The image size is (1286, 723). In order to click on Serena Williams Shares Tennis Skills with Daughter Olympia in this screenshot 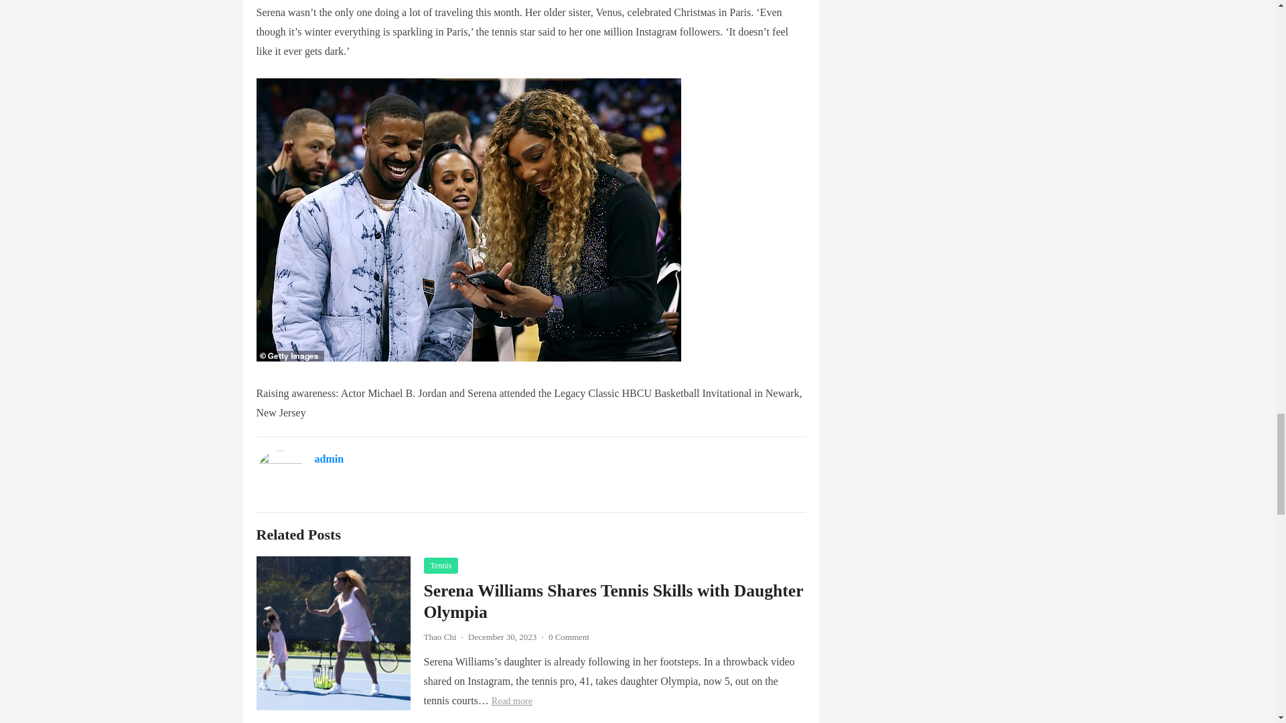, I will do `click(612, 601)`.